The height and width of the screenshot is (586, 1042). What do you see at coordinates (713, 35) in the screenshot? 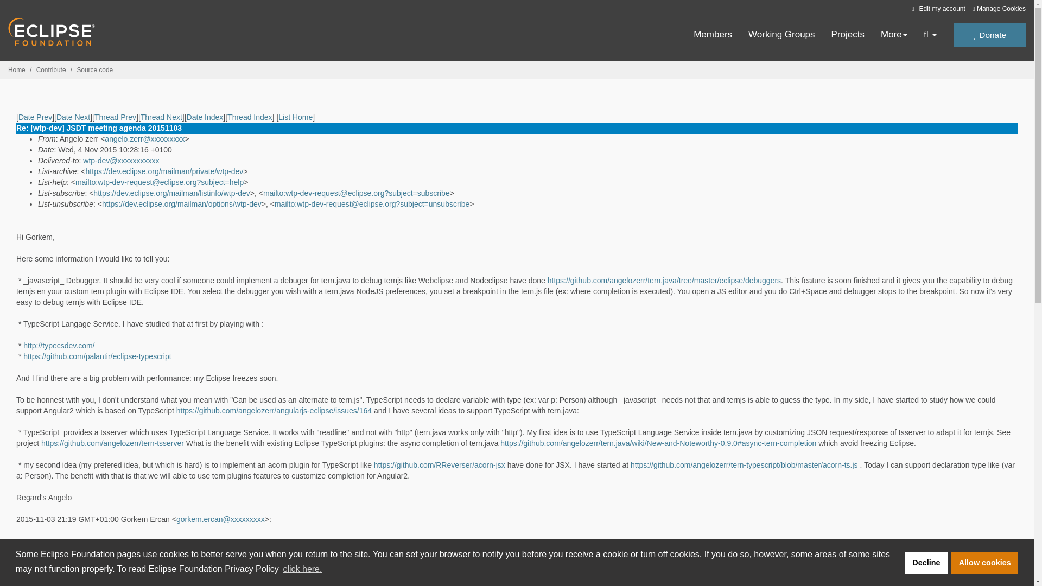
I see `Members` at bounding box center [713, 35].